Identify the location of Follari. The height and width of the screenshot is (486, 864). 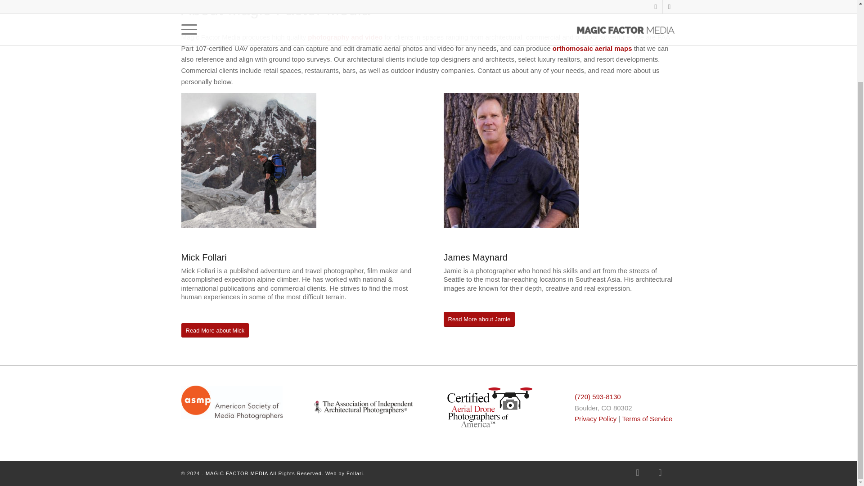
(355, 473).